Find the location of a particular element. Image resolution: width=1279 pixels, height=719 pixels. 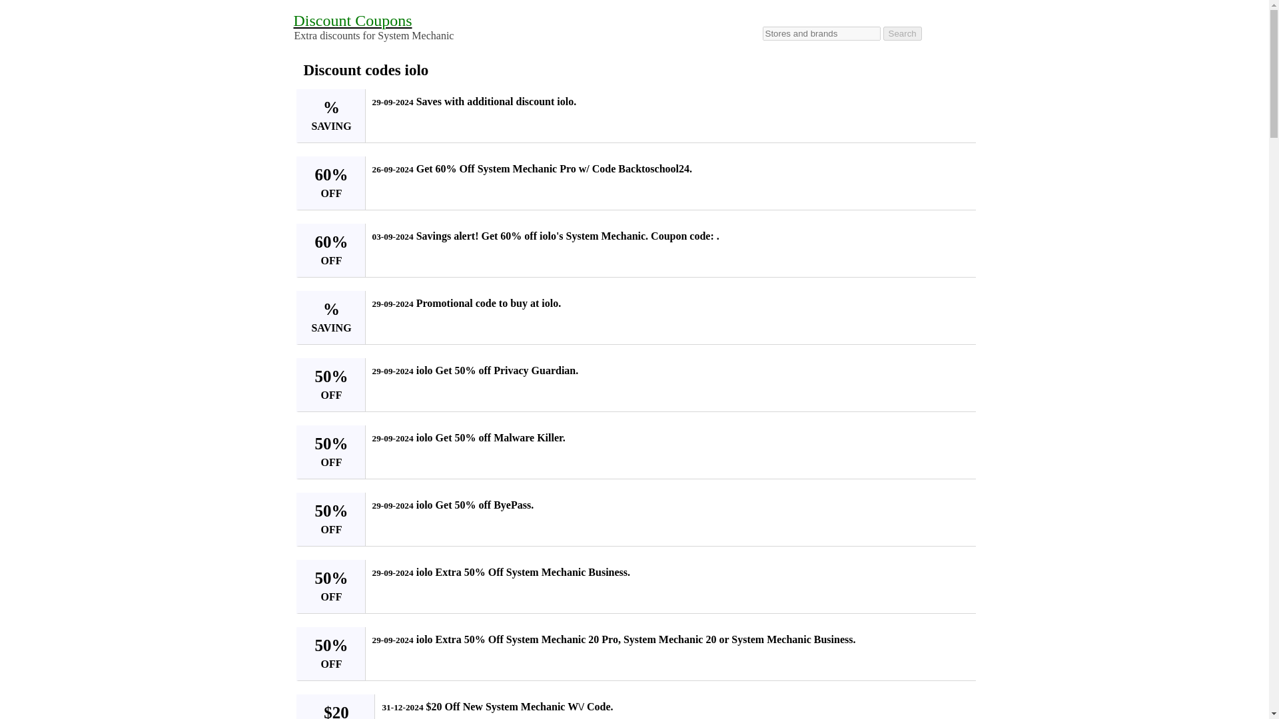

View code is located at coordinates (957, 710).